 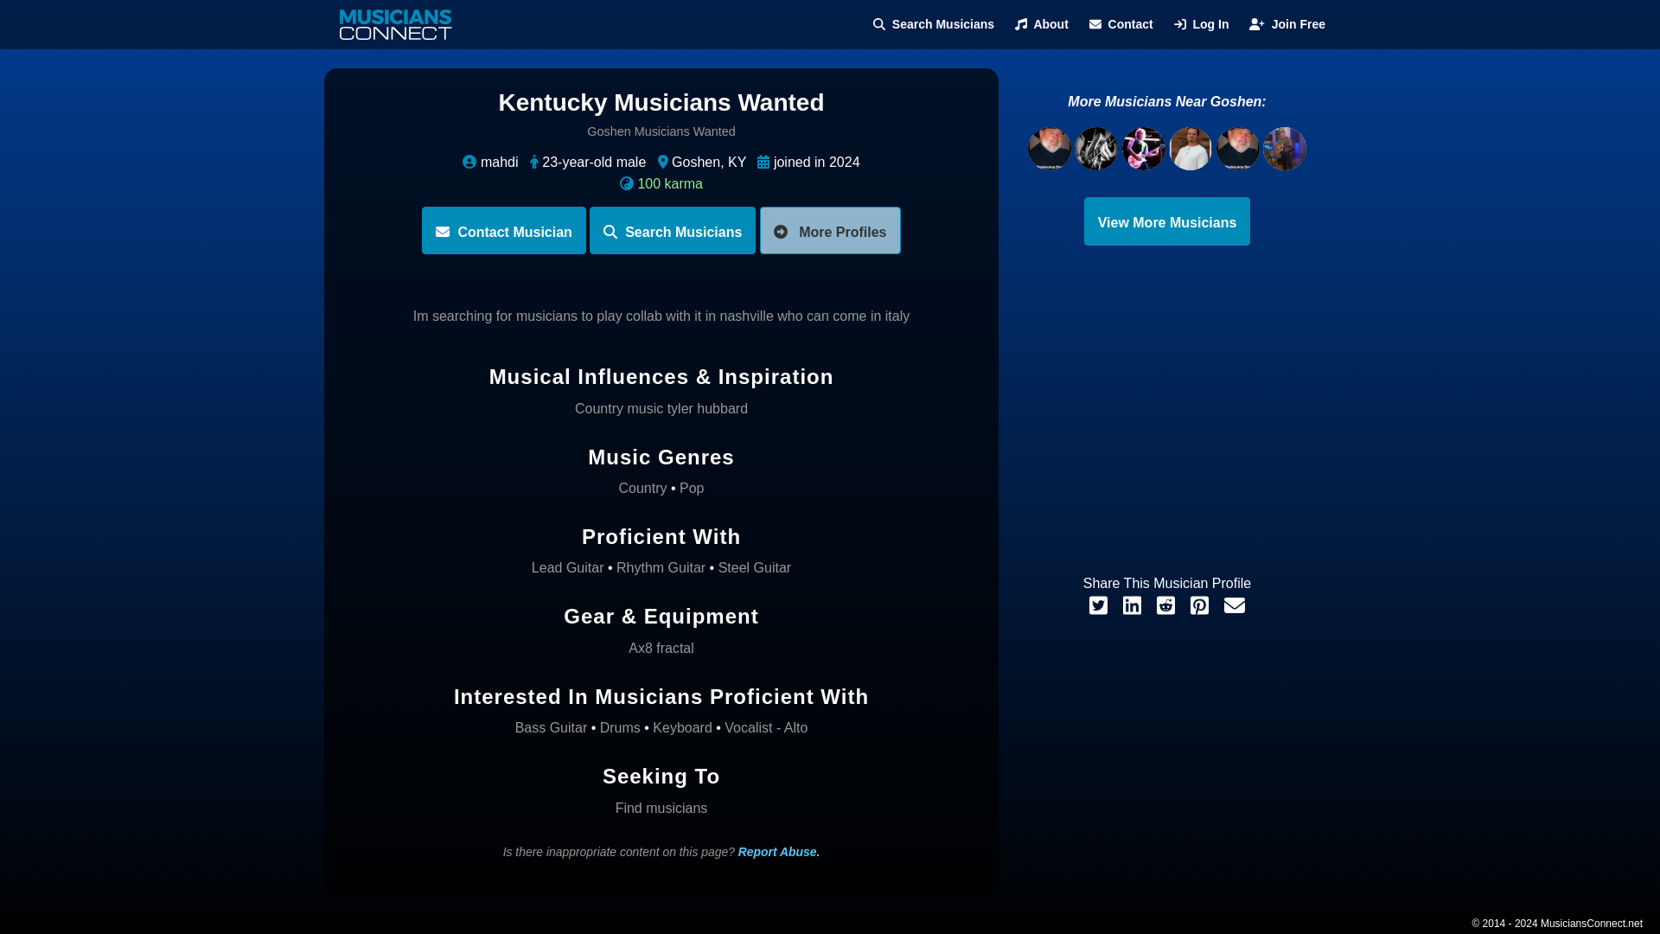 What do you see at coordinates (1286, 24) in the screenshot?
I see `Create your free account and profile` at bounding box center [1286, 24].